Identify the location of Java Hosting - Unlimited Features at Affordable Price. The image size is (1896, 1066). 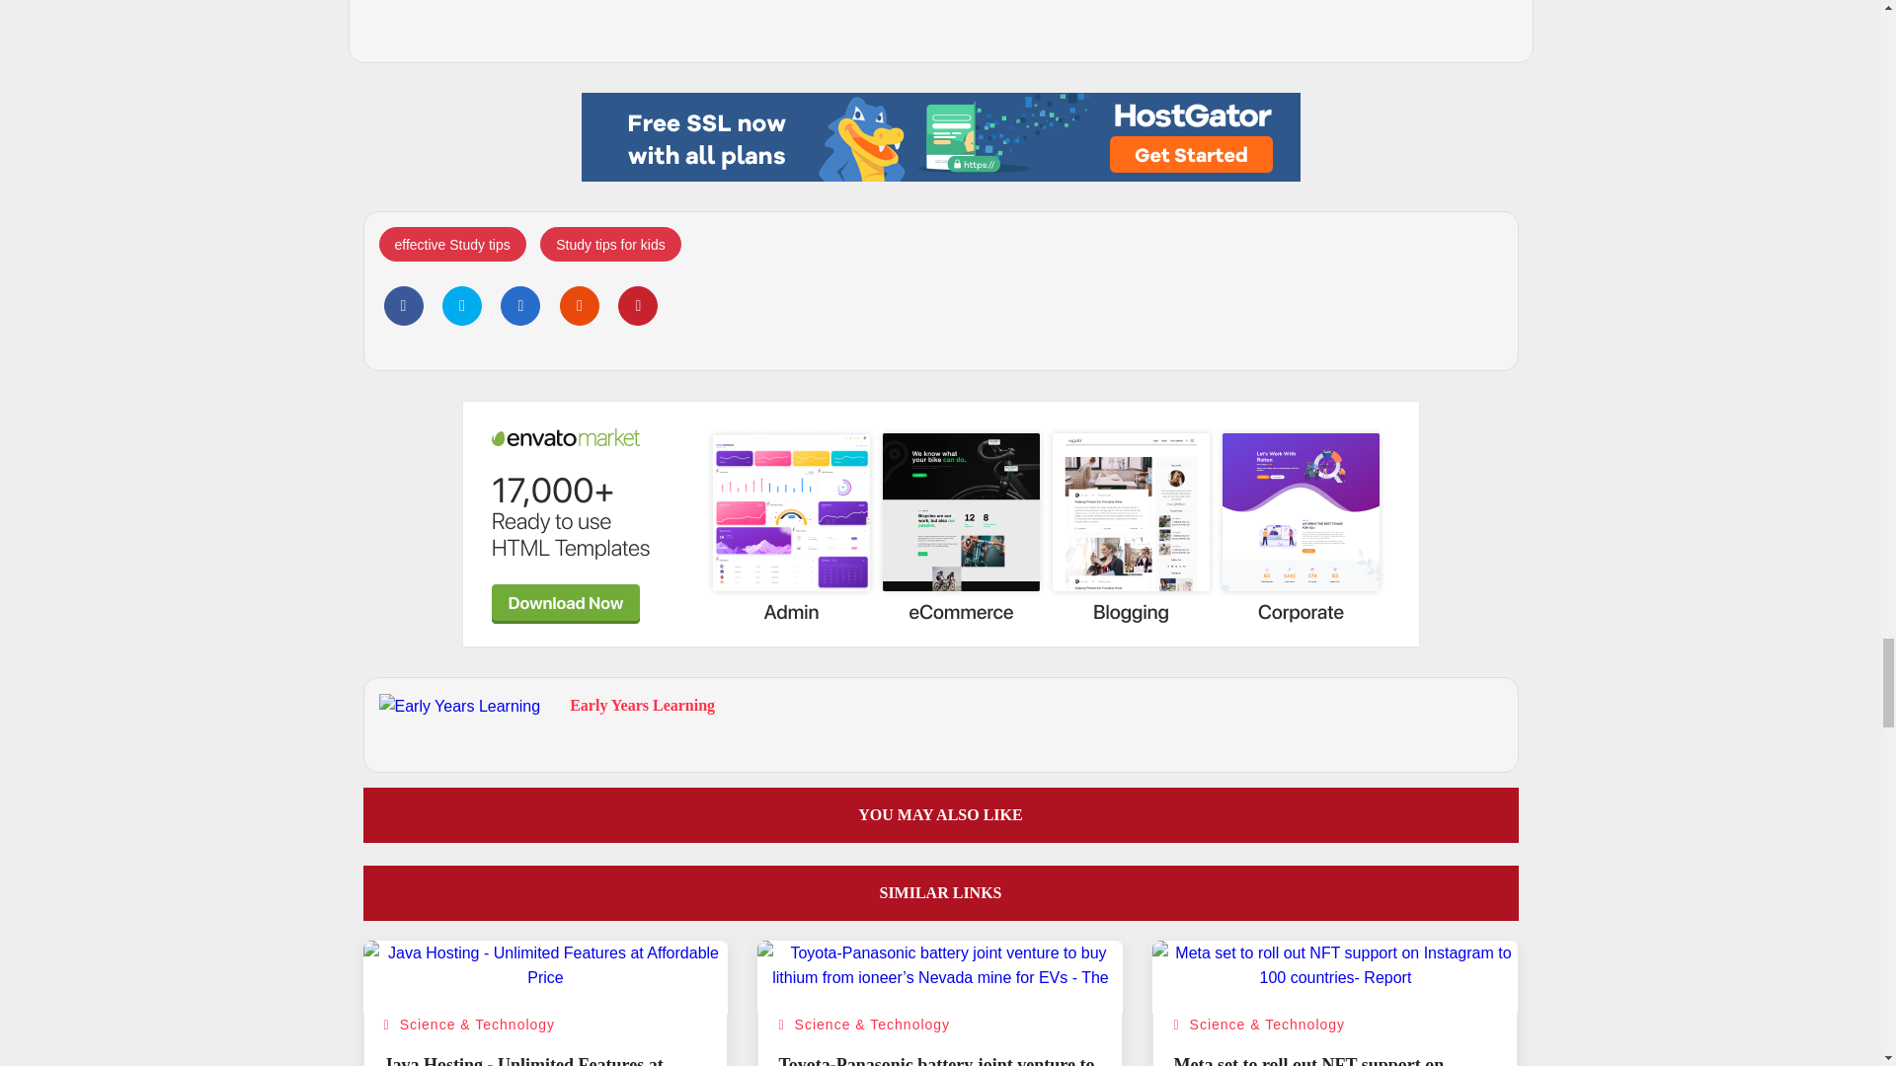
(521, 1060).